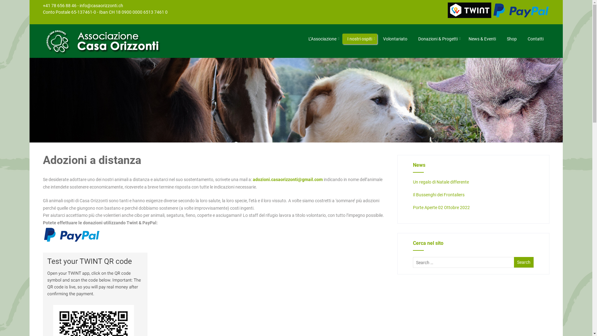 The width and height of the screenshot is (597, 336). I want to click on Shop, so click(512, 39).